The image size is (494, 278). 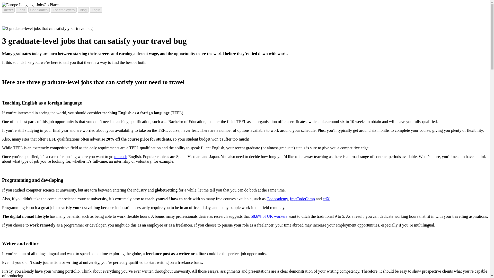 What do you see at coordinates (96, 10) in the screenshot?
I see `Login` at bounding box center [96, 10].